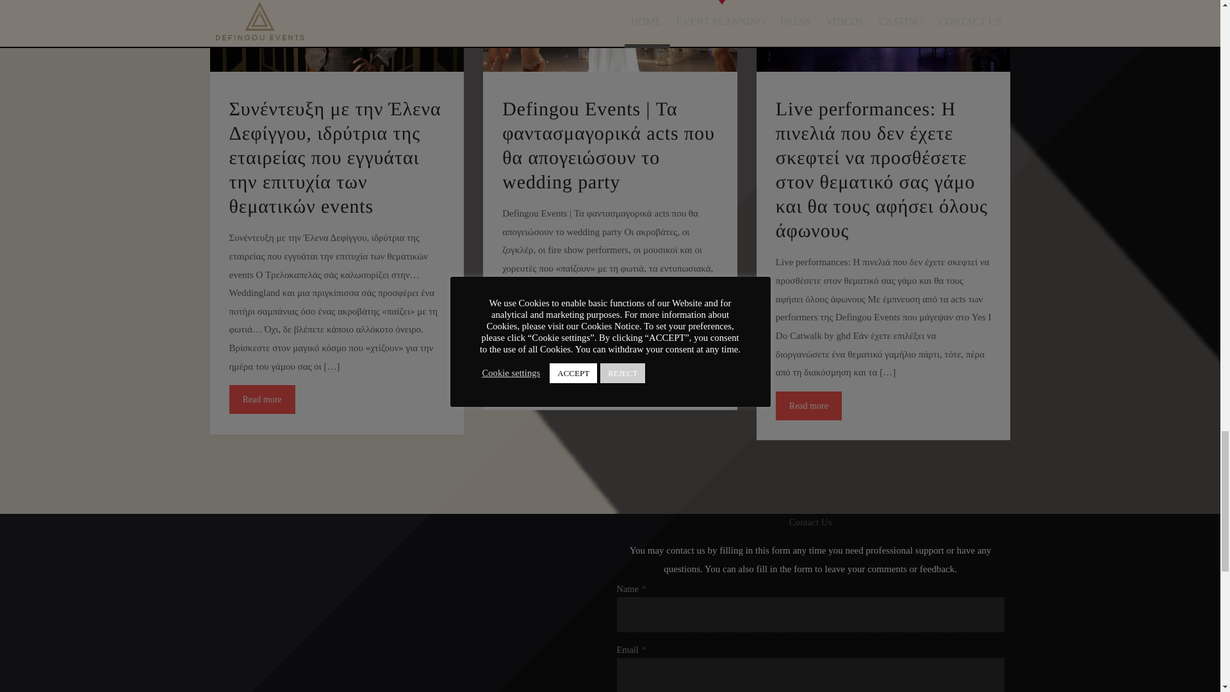 Image resolution: width=1230 pixels, height=692 pixels. What do you see at coordinates (261, 399) in the screenshot?
I see `Read more` at bounding box center [261, 399].